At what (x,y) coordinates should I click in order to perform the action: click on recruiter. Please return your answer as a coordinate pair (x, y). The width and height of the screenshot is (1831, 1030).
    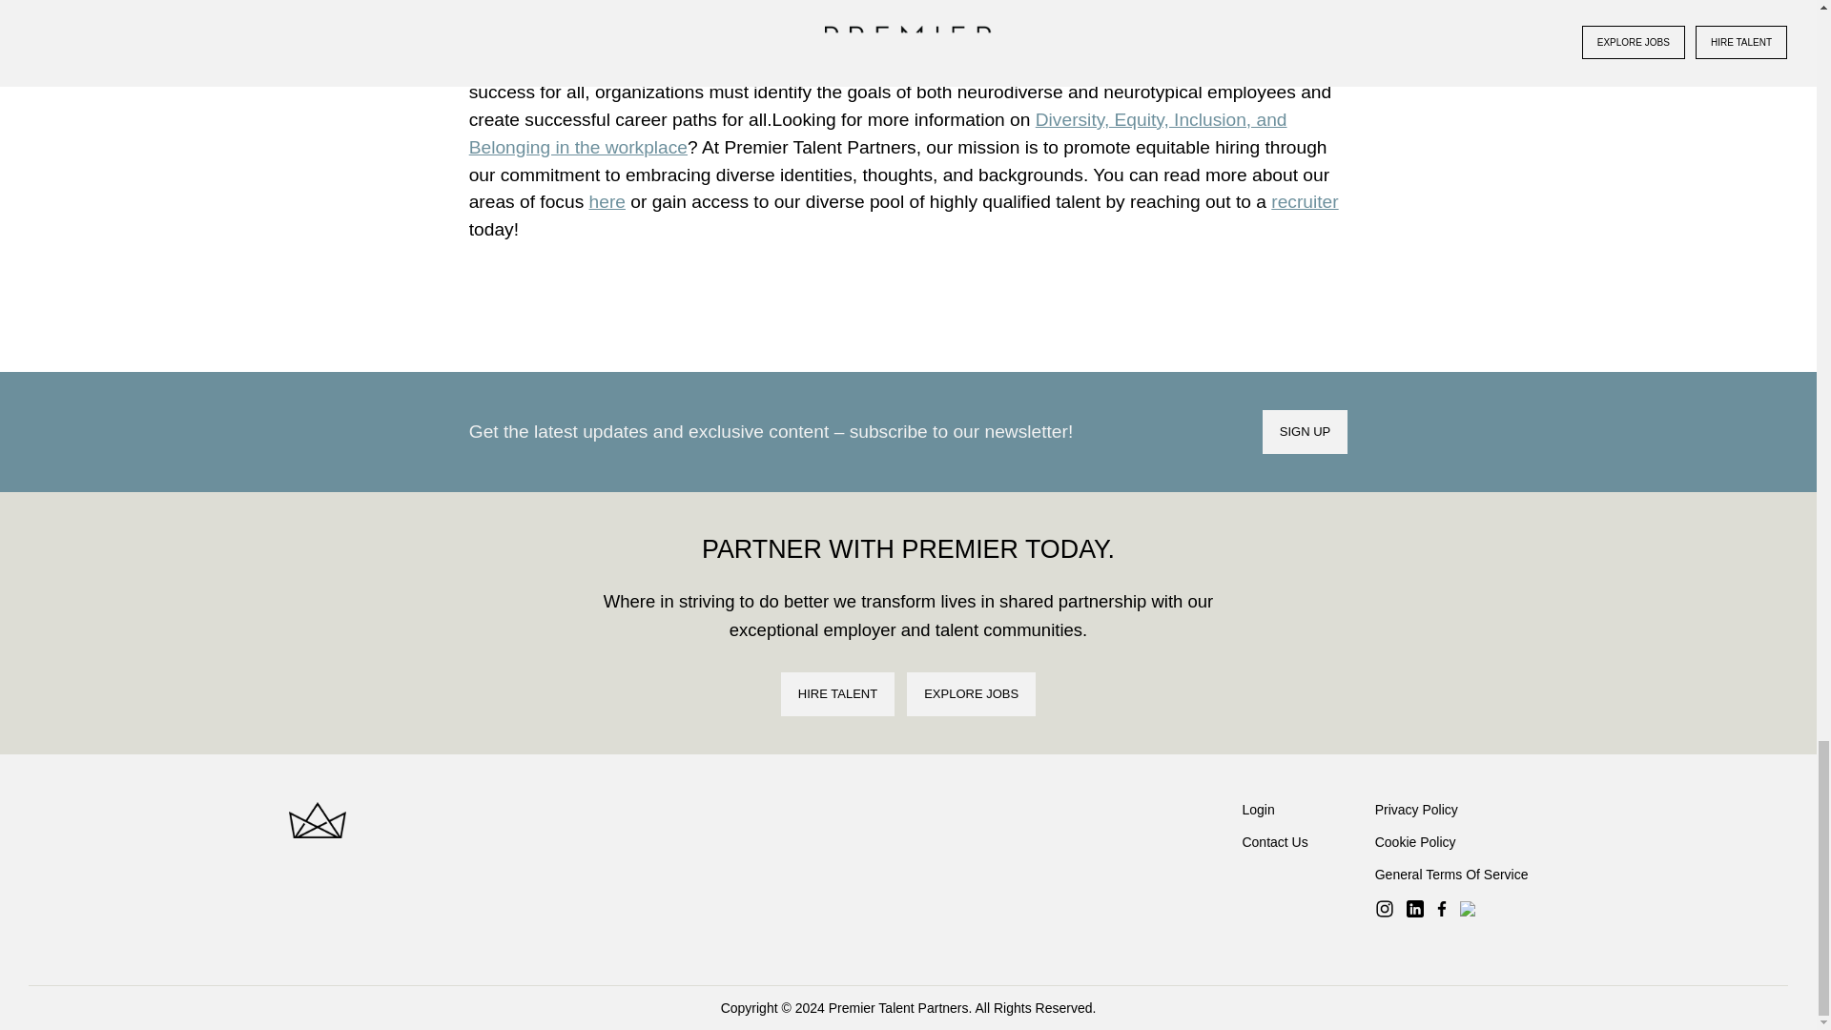
    Looking at the image, I should click on (1305, 201).